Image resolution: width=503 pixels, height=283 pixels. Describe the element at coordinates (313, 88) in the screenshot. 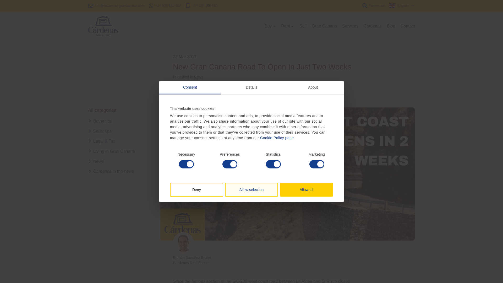

I see `About` at that location.